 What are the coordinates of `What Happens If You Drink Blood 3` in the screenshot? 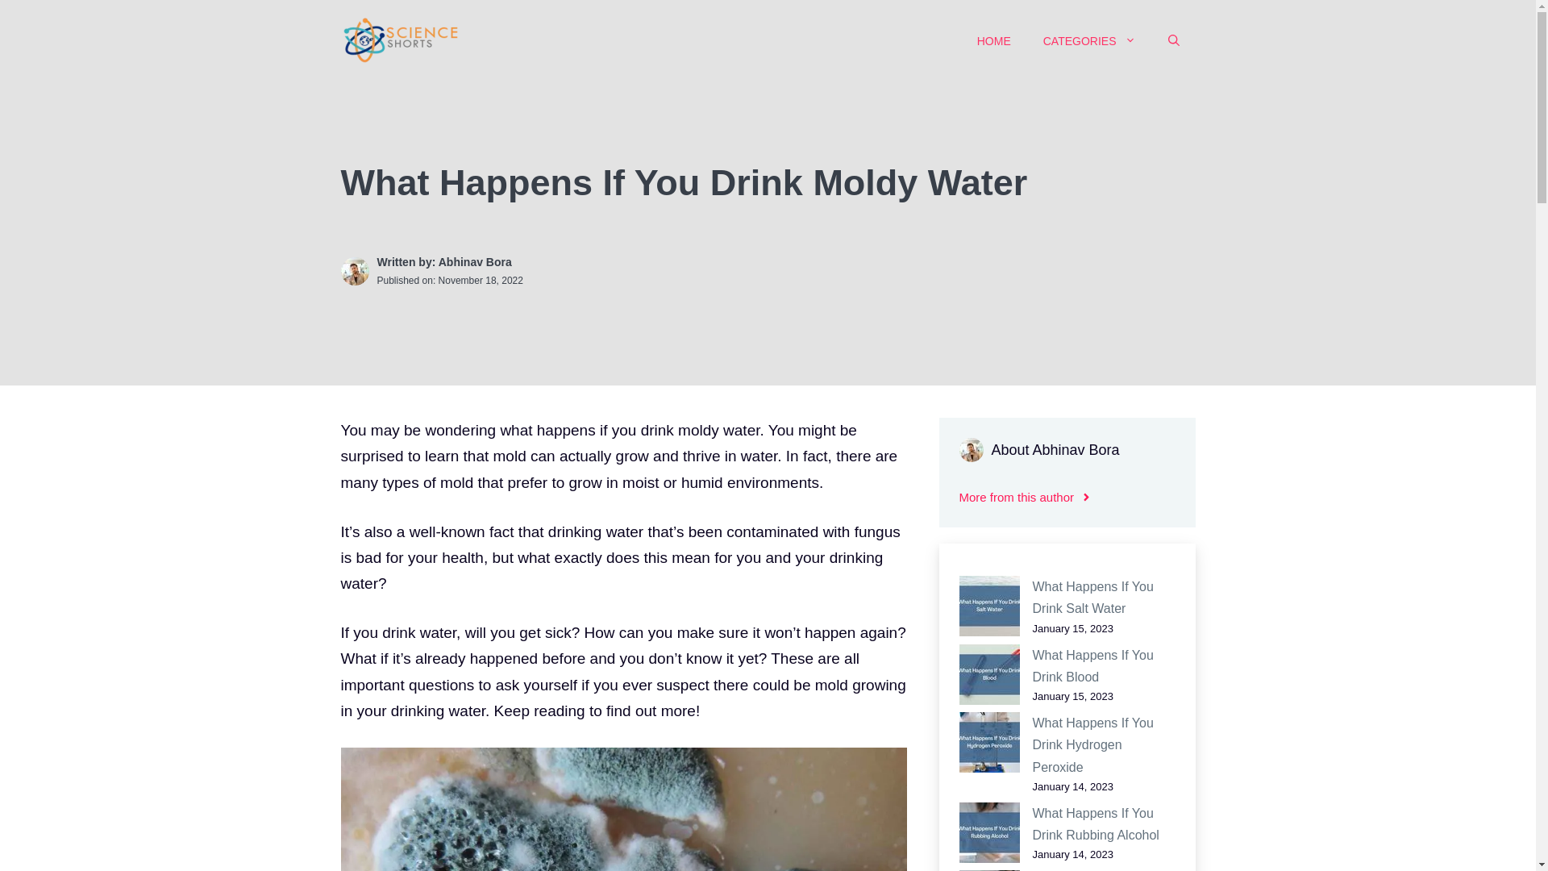 It's located at (990, 674).